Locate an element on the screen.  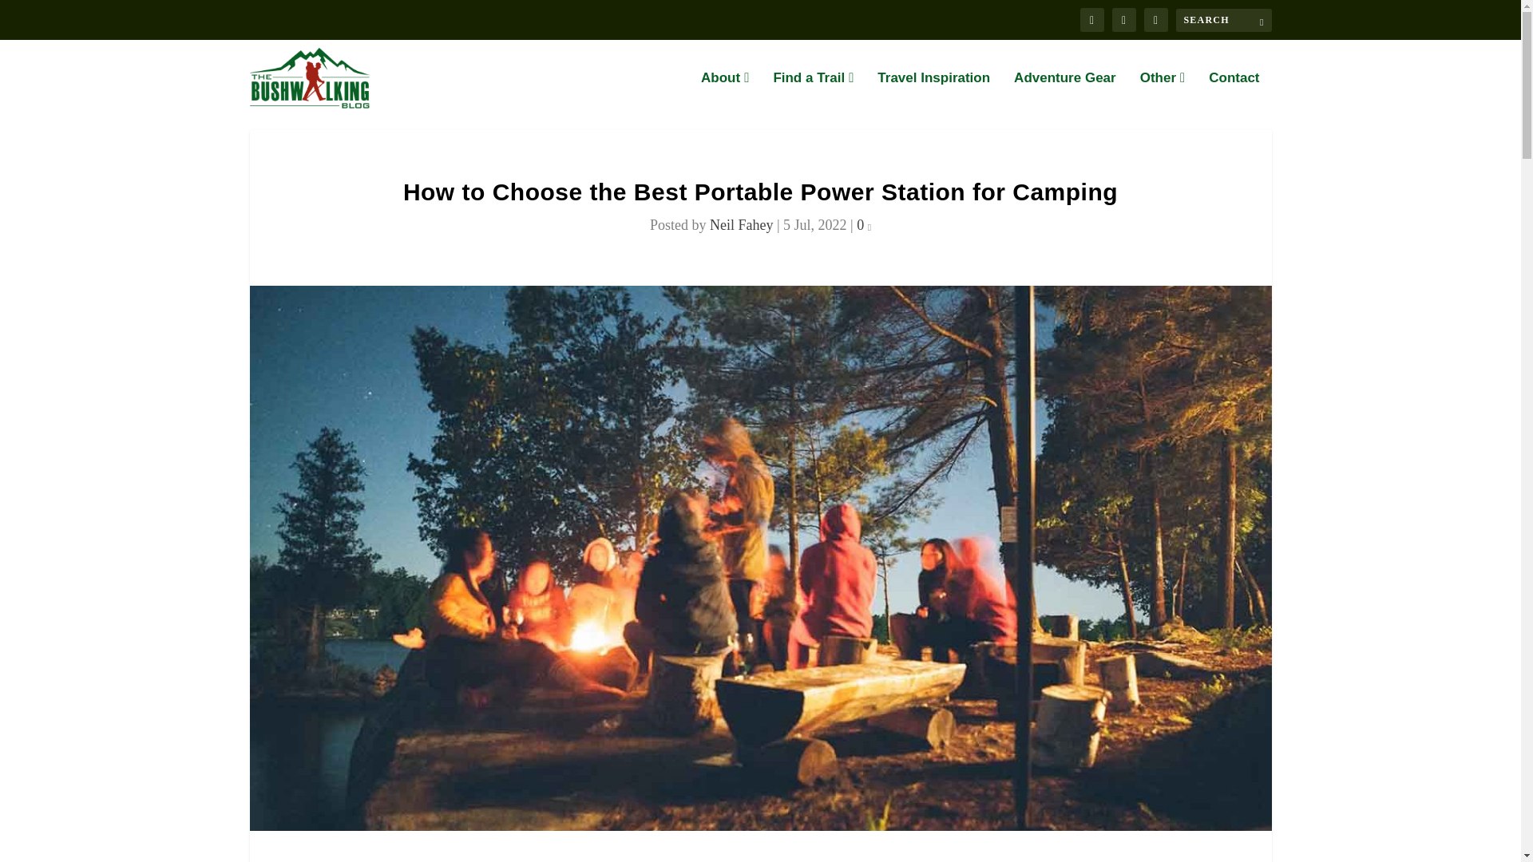
Other is located at coordinates (1163, 93).